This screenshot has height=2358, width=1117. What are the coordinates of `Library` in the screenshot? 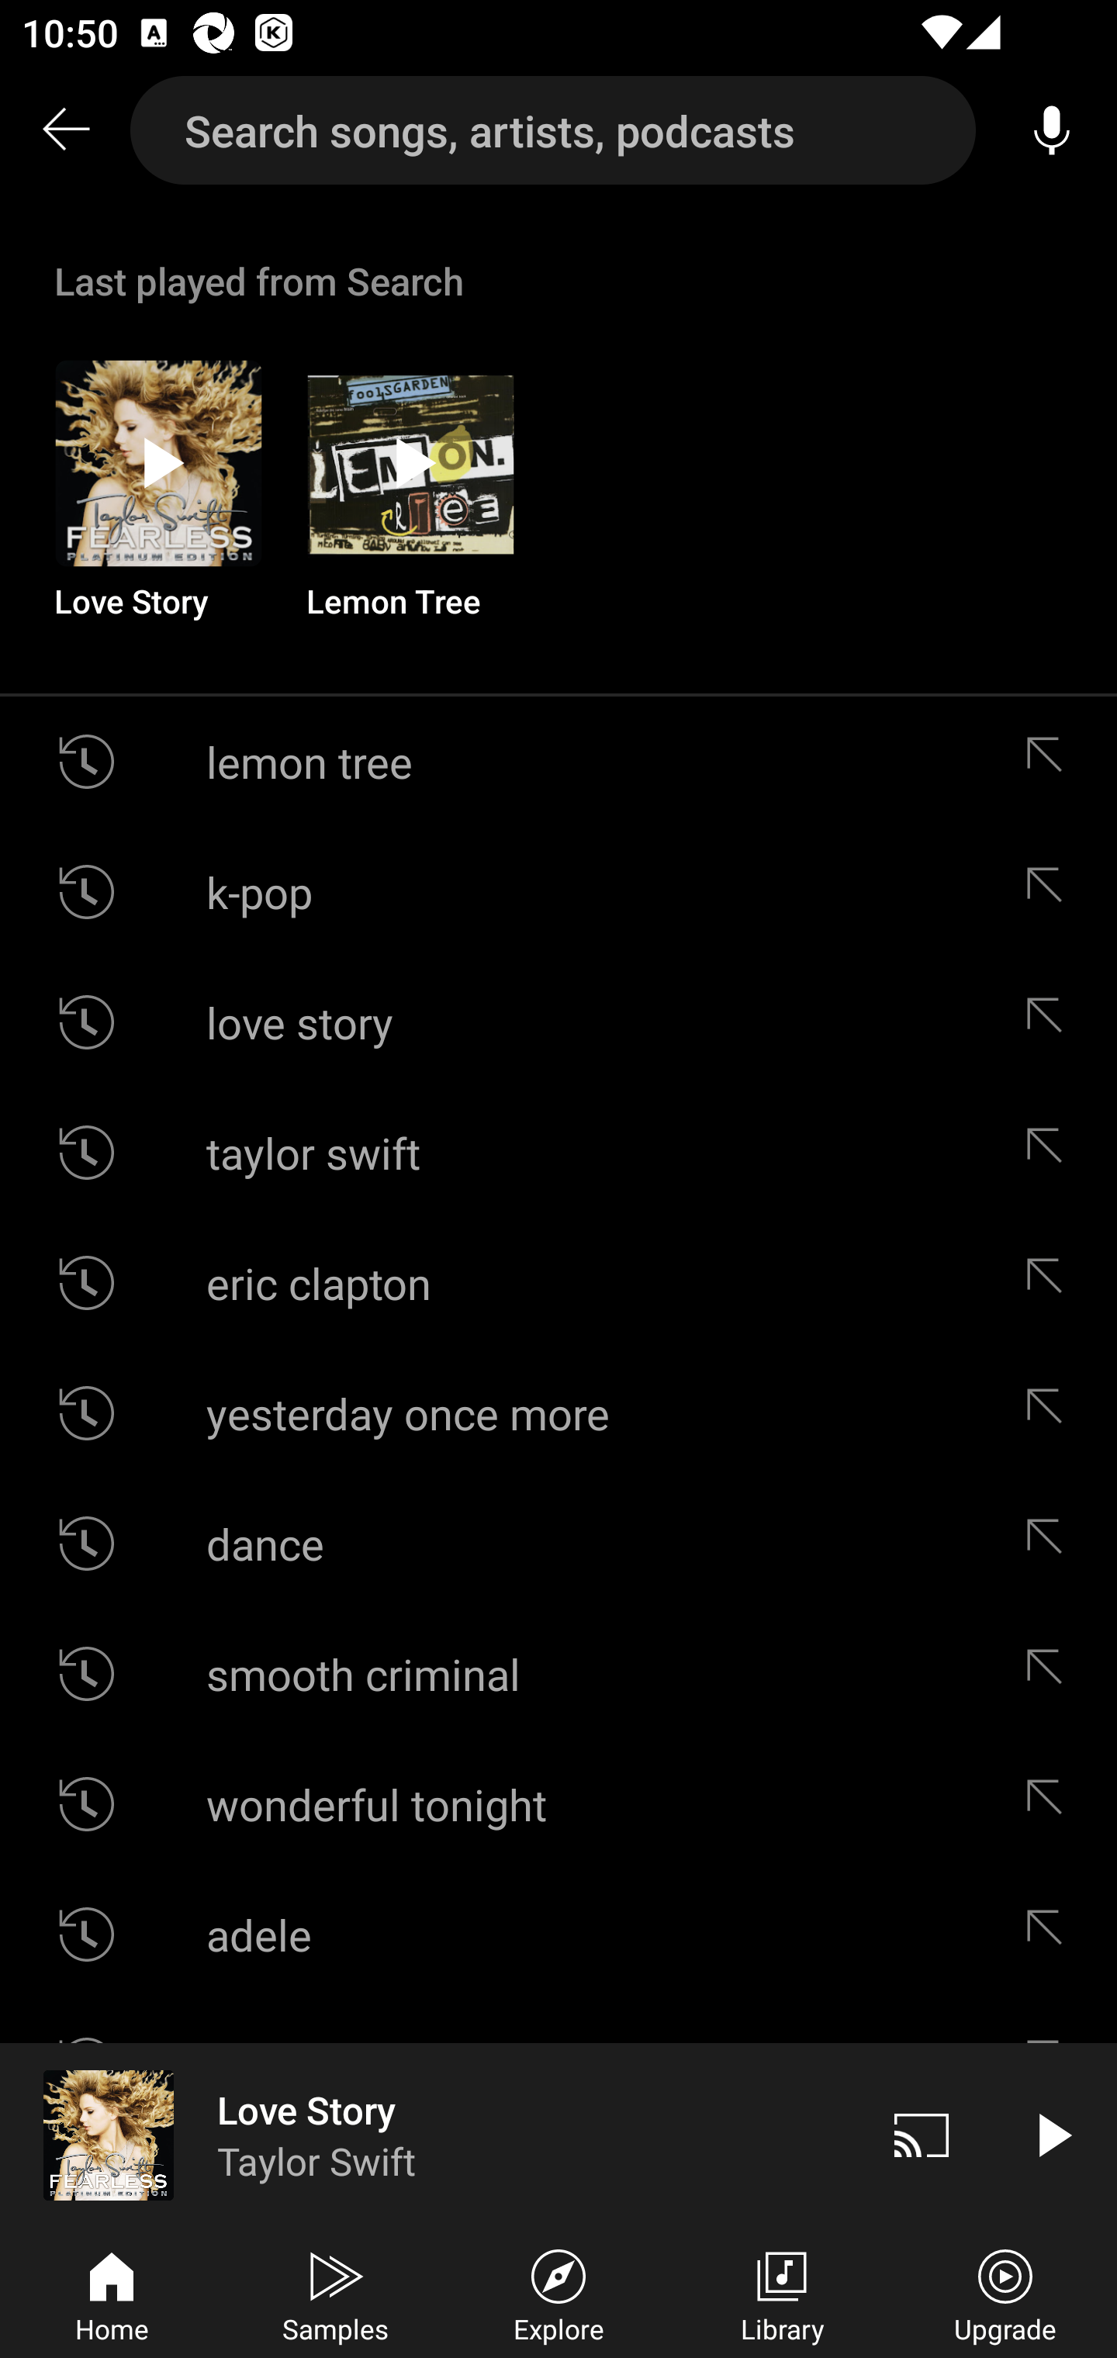 It's located at (782, 2293).